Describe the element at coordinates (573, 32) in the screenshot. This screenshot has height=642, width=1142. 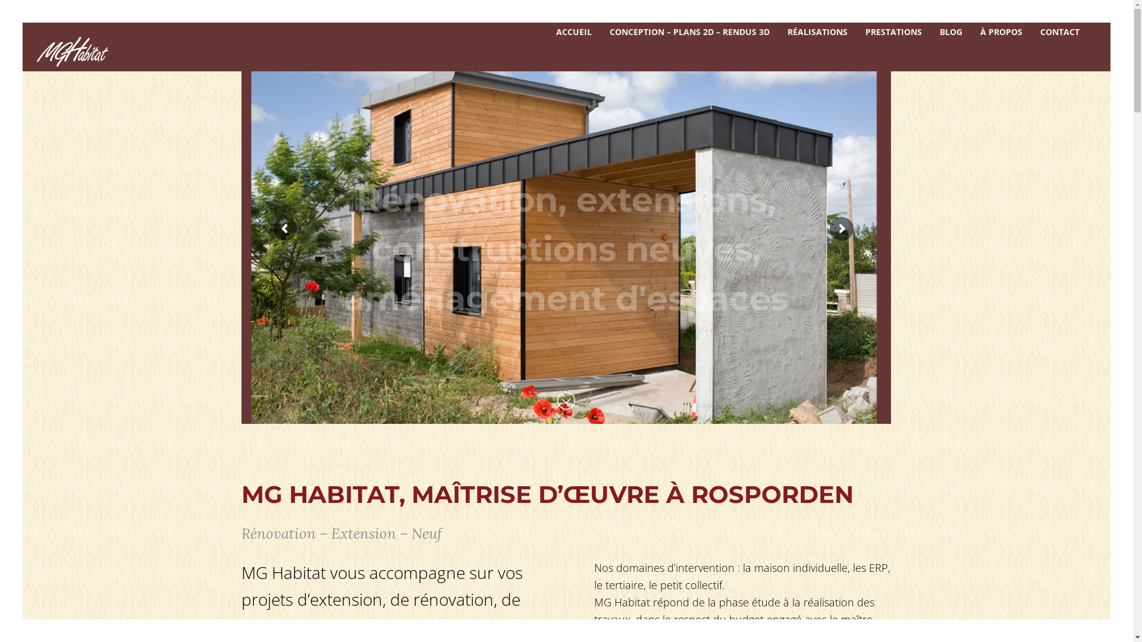
I see `ACCUEIL` at that location.